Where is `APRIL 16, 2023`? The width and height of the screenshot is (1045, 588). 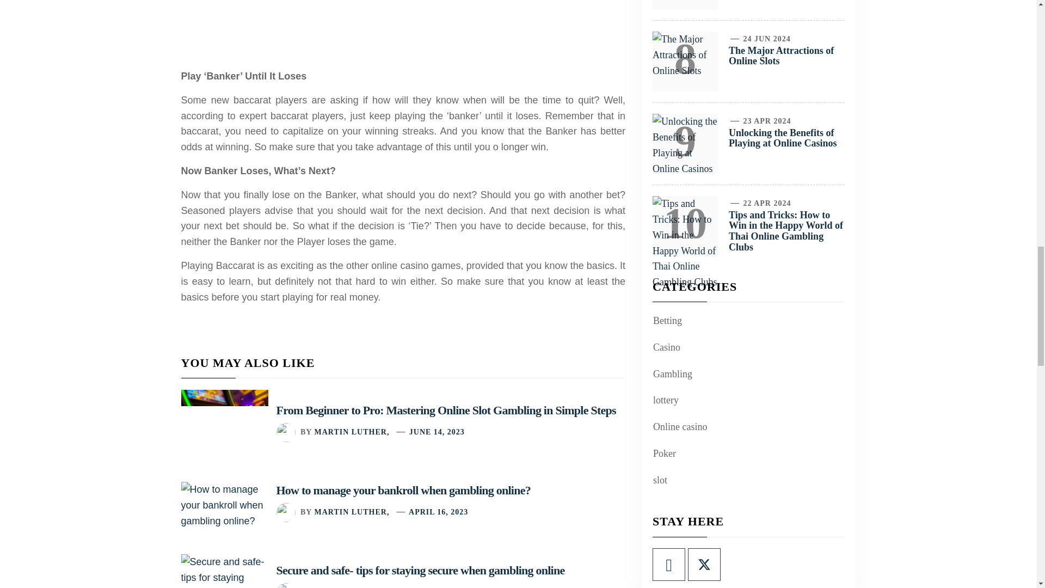 APRIL 16, 2023 is located at coordinates (438, 512).